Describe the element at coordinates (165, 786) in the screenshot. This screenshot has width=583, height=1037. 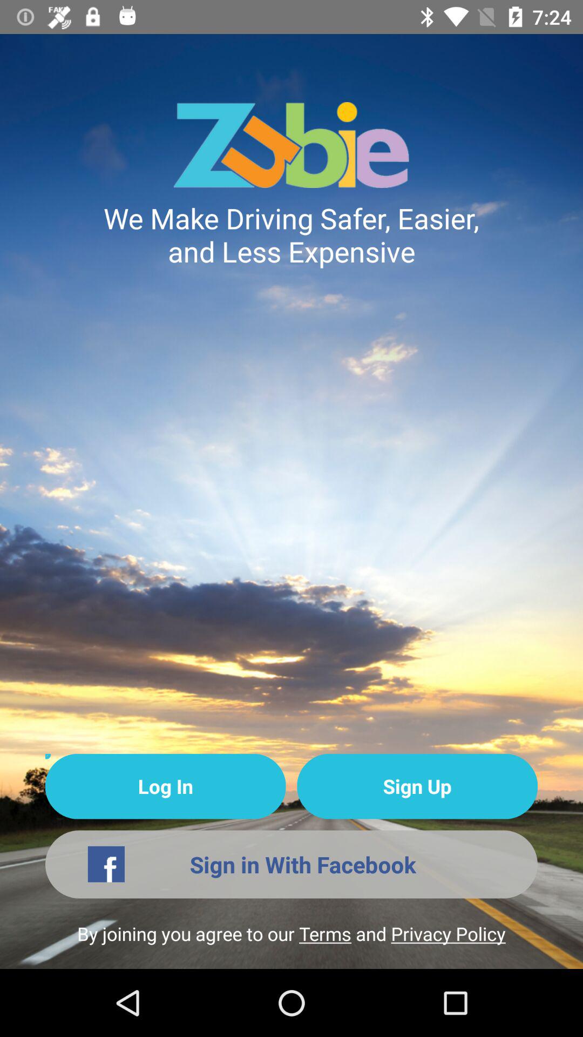
I see `turn off icon next to sign up` at that location.